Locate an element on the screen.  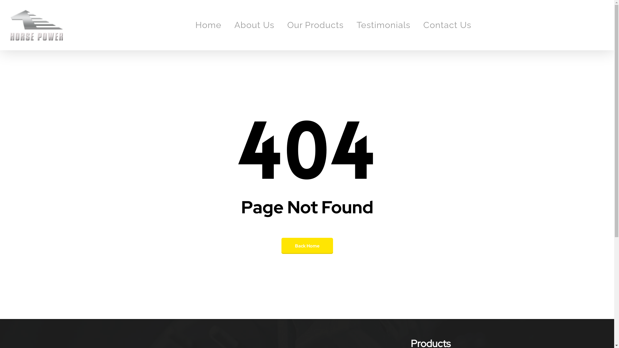
Our Products is located at coordinates (315, 25).